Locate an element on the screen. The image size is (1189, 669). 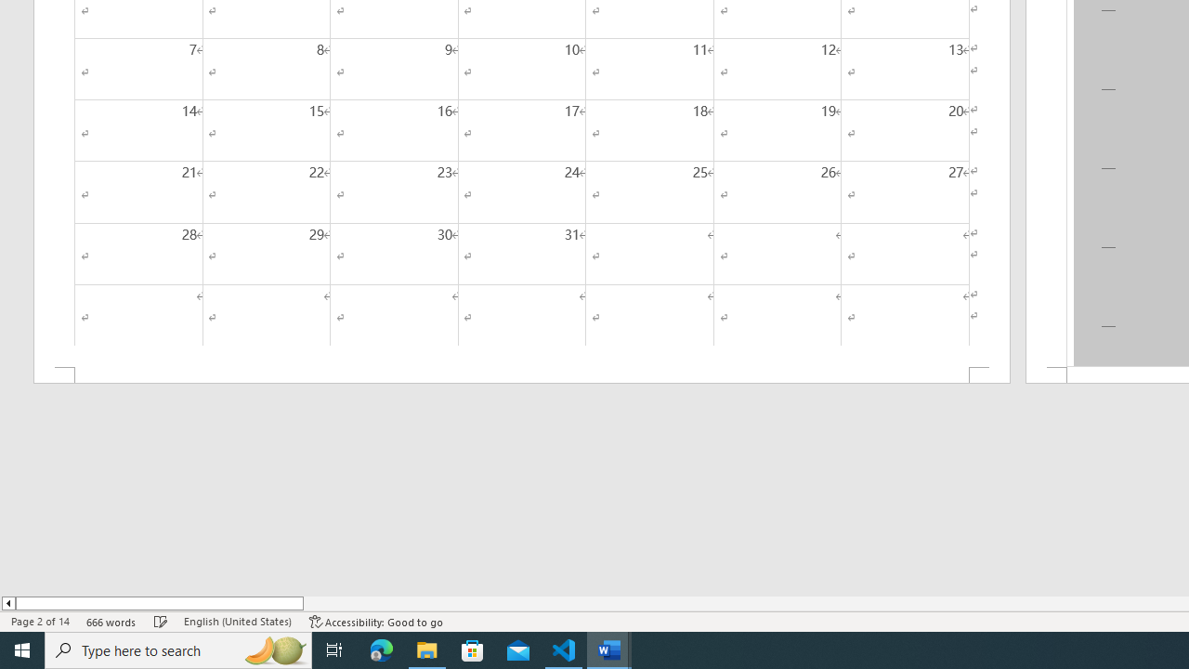
Column left is located at coordinates (7, 603).